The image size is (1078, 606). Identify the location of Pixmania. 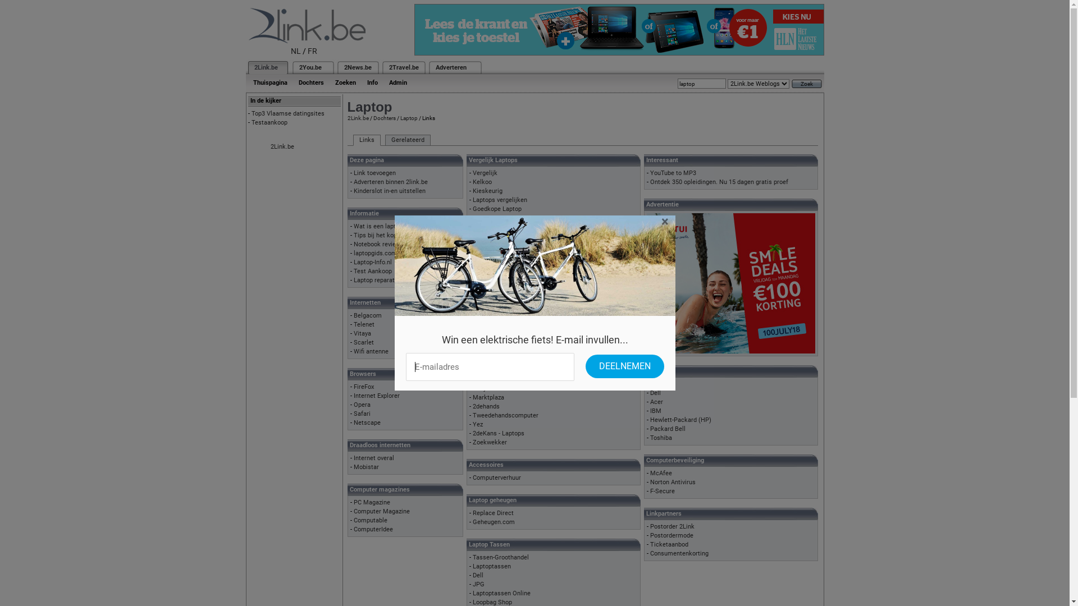
(486, 281).